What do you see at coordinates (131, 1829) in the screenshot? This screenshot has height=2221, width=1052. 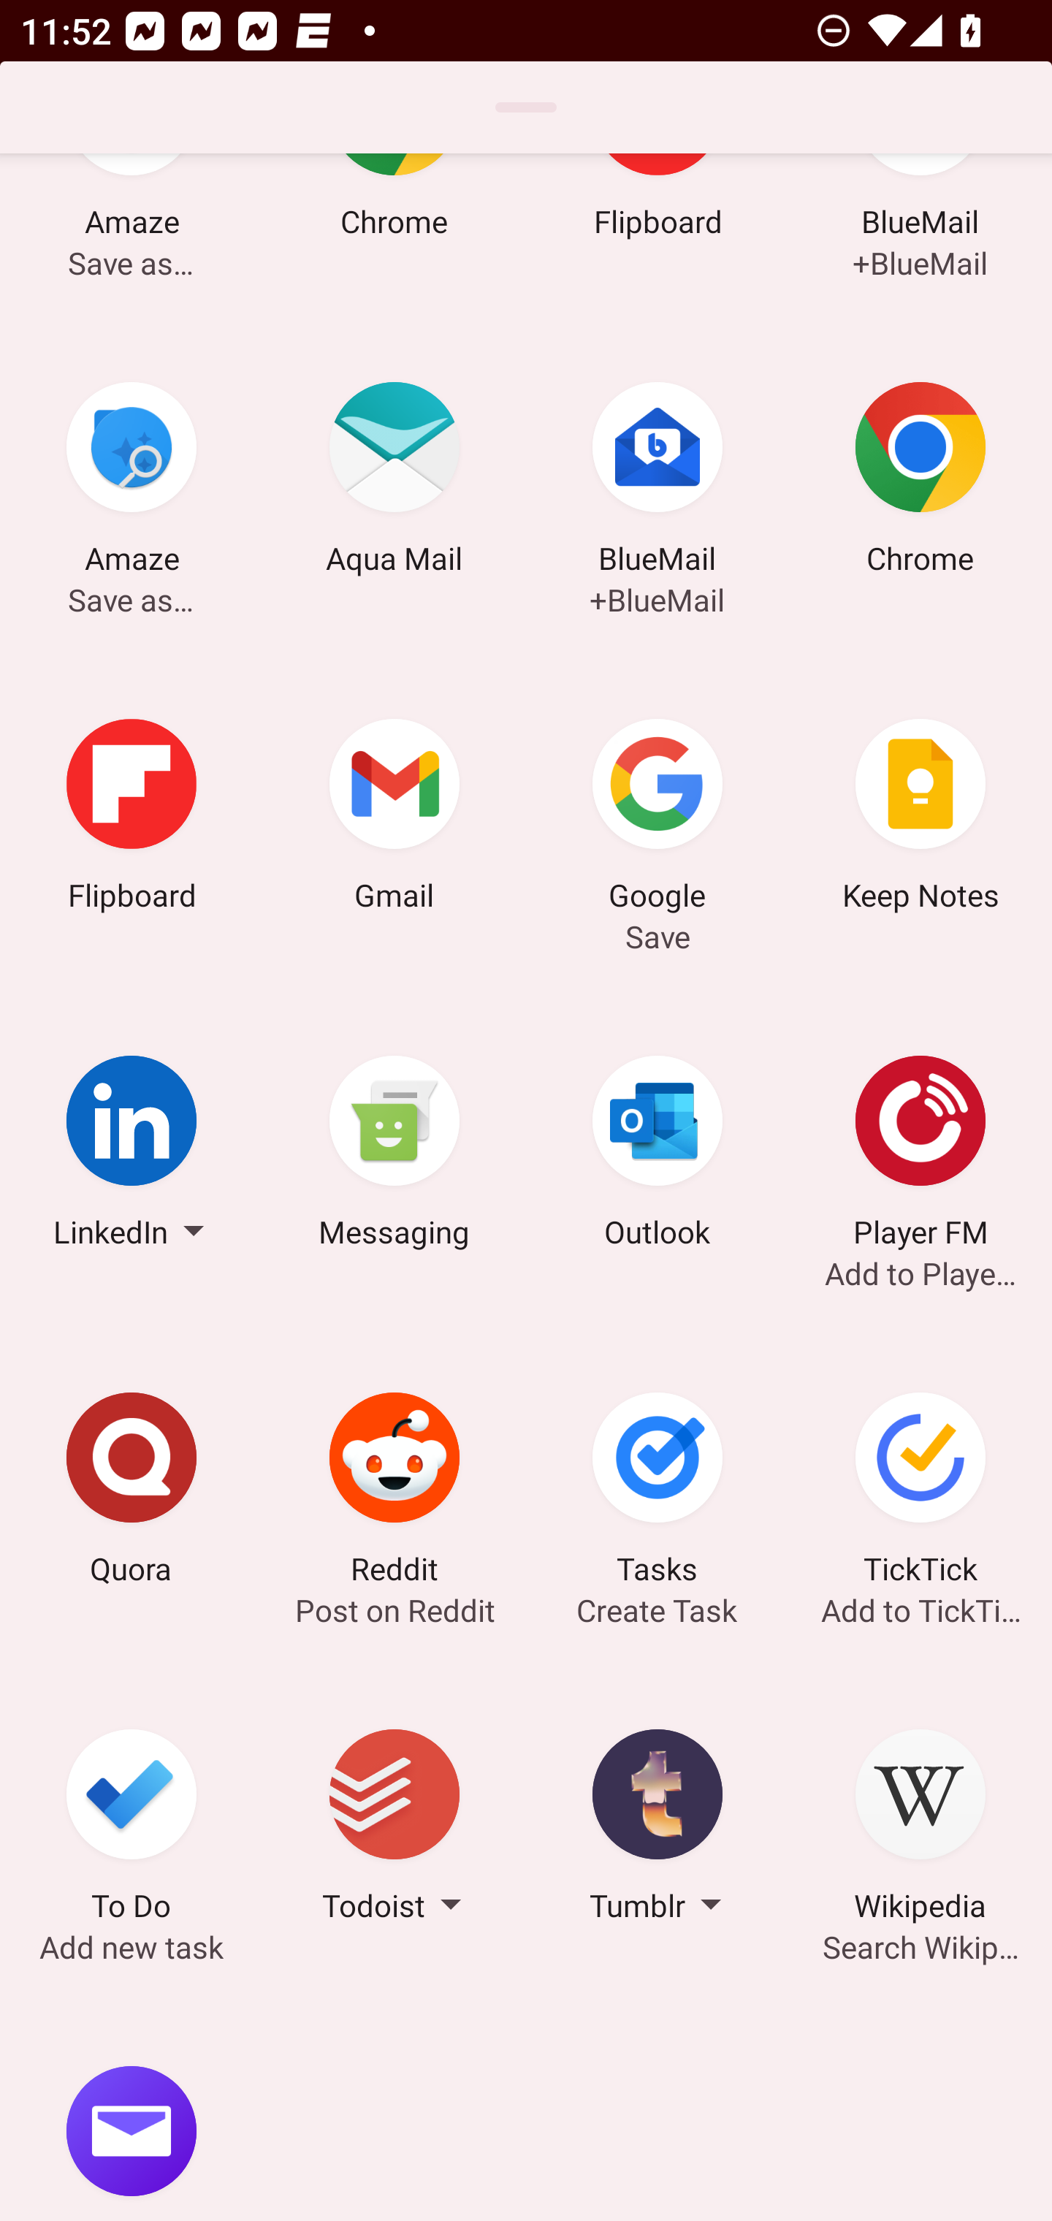 I see `To Do Add new task` at bounding box center [131, 1829].